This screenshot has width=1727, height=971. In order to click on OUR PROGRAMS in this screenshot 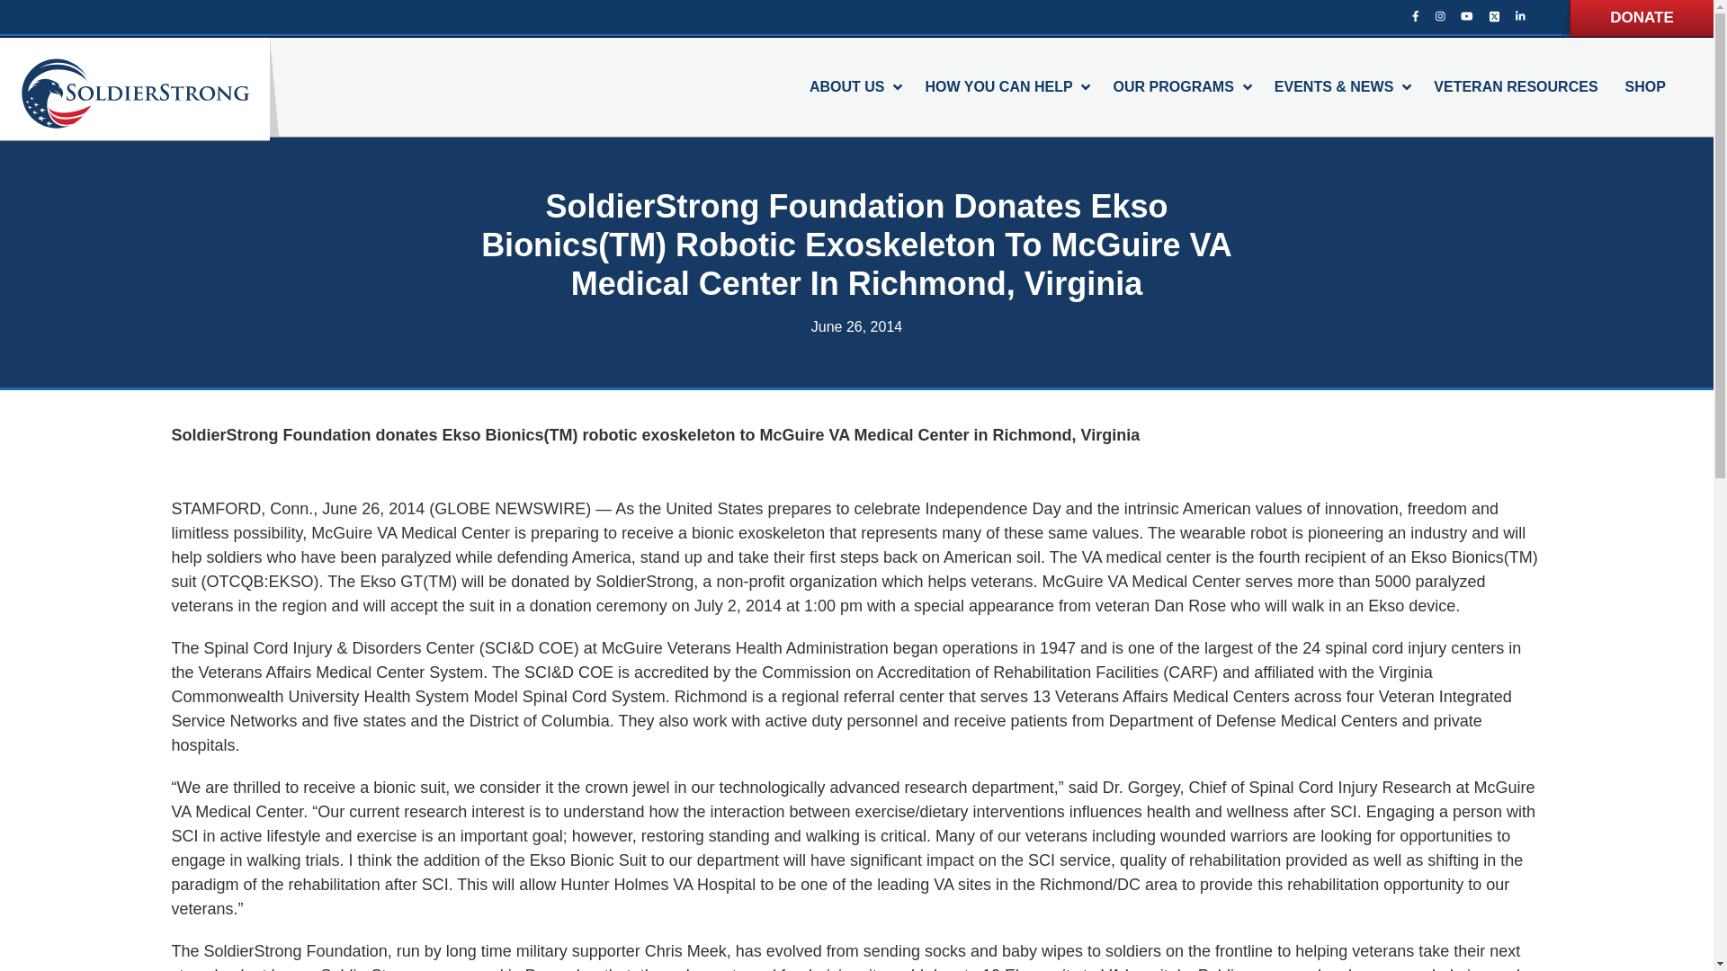, I will do `click(1180, 87)`.